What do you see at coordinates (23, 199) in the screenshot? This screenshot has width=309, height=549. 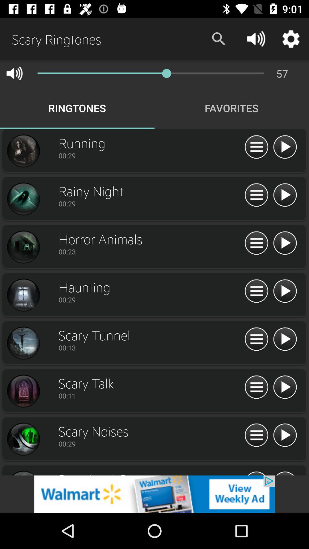 I see `song option` at bounding box center [23, 199].